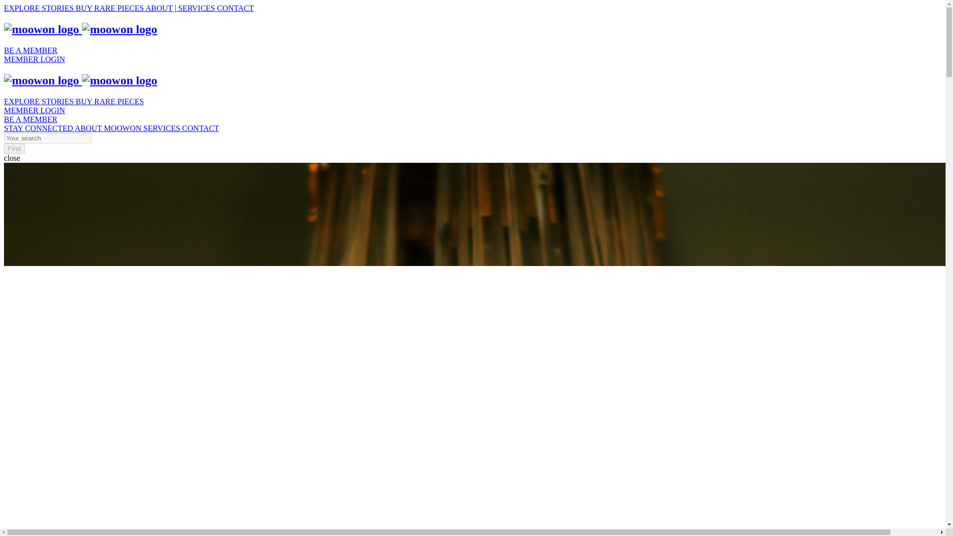 Image resolution: width=953 pixels, height=536 pixels. I want to click on Find, so click(14, 148).